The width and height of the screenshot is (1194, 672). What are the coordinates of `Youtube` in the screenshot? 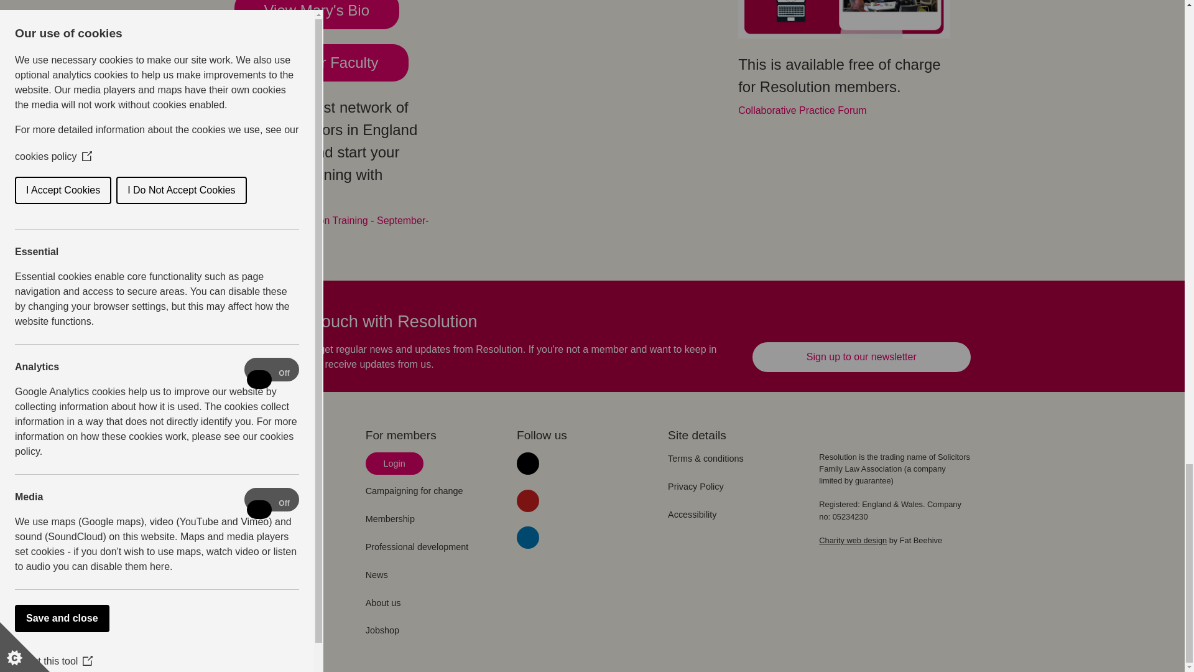 It's located at (528, 500).